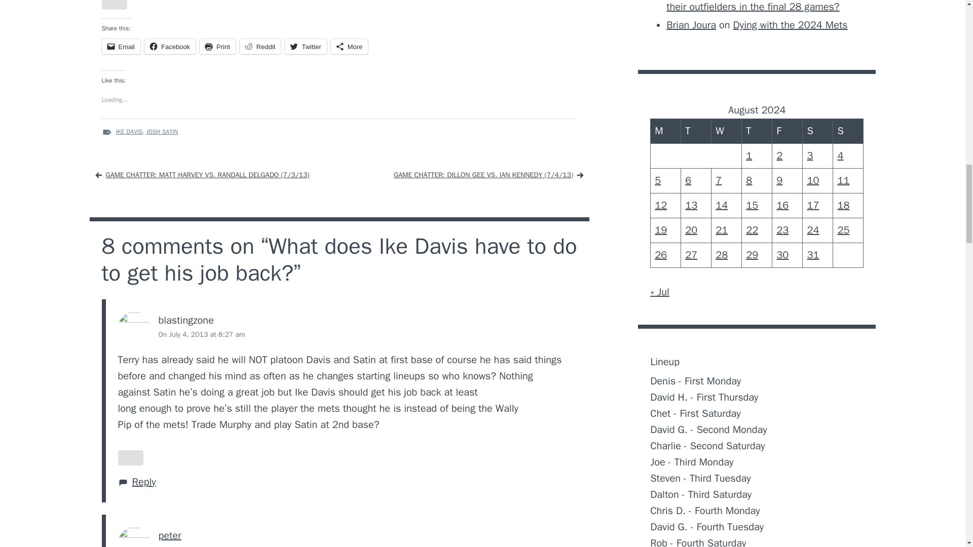 The height and width of the screenshot is (547, 973). What do you see at coordinates (121, 46) in the screenshot?
I see `Email` at bounding box center [121, 46].